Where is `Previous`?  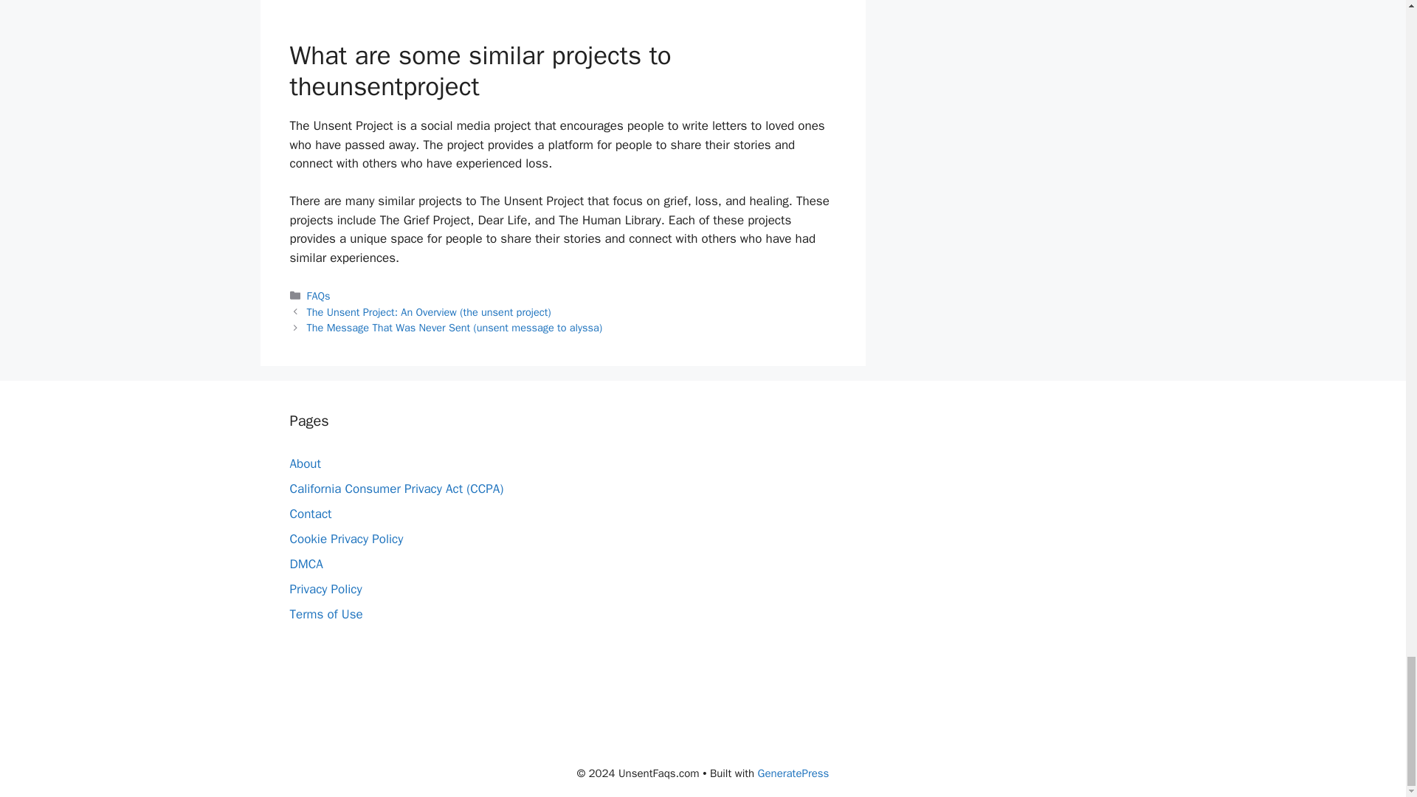
Previous is located at coordinates (429, 311).